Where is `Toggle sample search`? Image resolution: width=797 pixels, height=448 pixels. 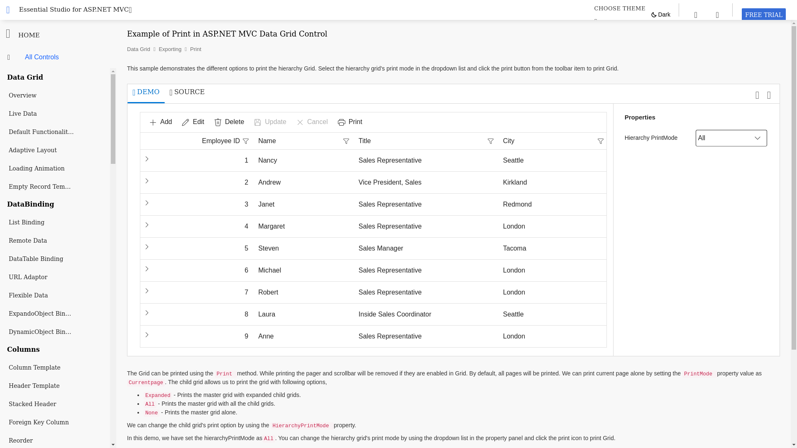 Toggle sample search is located at coordinates (696, 14).